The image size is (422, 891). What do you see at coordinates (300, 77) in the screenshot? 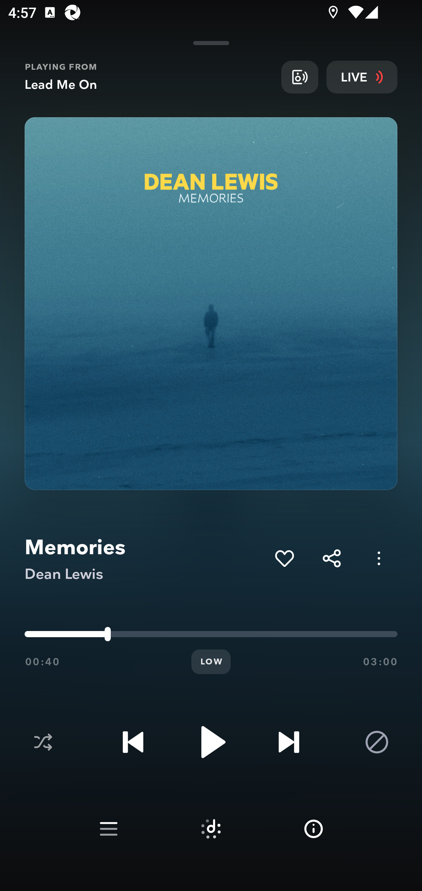
I see `Broadcast` at bounding box center [300, 77].